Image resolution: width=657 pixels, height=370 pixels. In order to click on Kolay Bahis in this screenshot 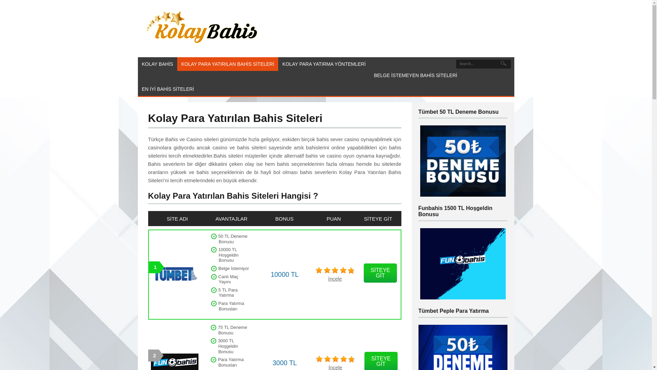, I will do `click(202, 48)`.